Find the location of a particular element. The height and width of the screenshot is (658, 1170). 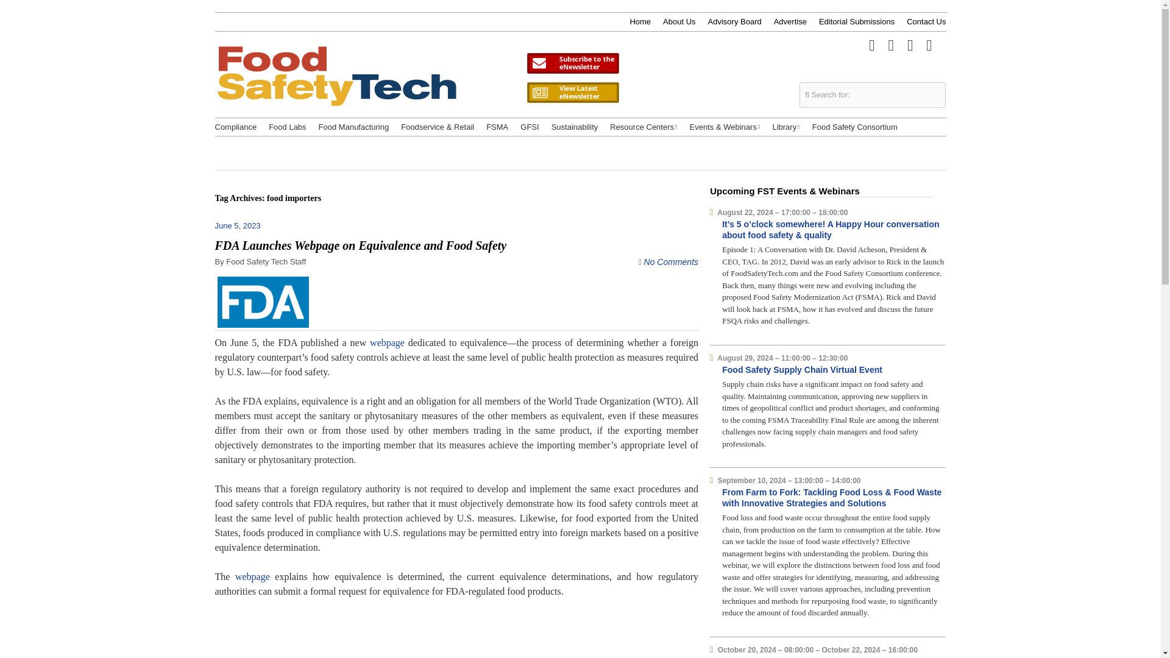

Connect with me on LinkedIn is located at coordinates (910, 44).